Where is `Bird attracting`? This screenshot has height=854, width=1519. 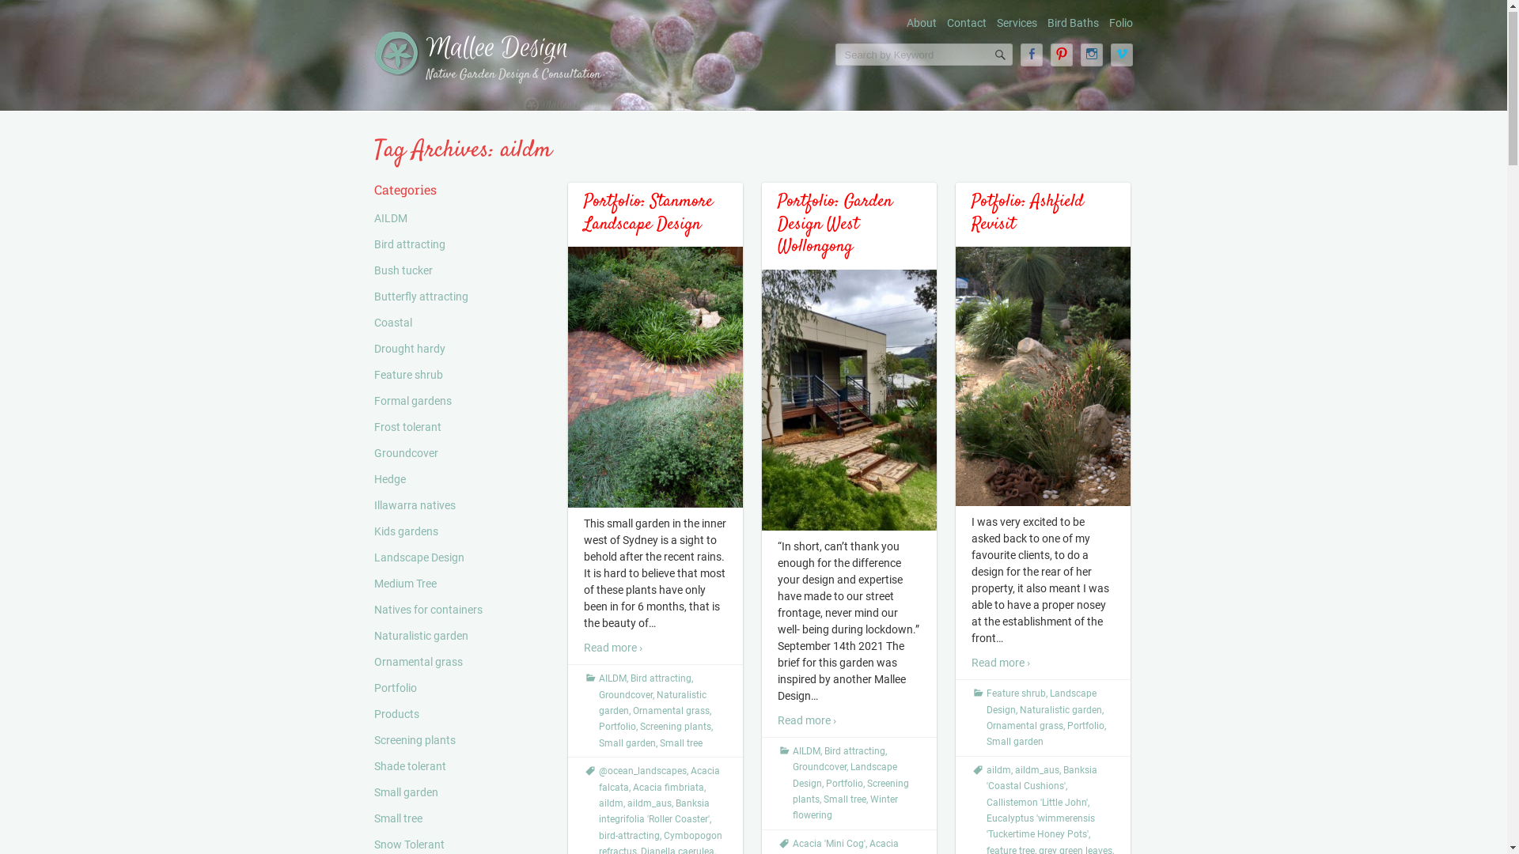 Bird attracting is located at coordinates (409, 245).